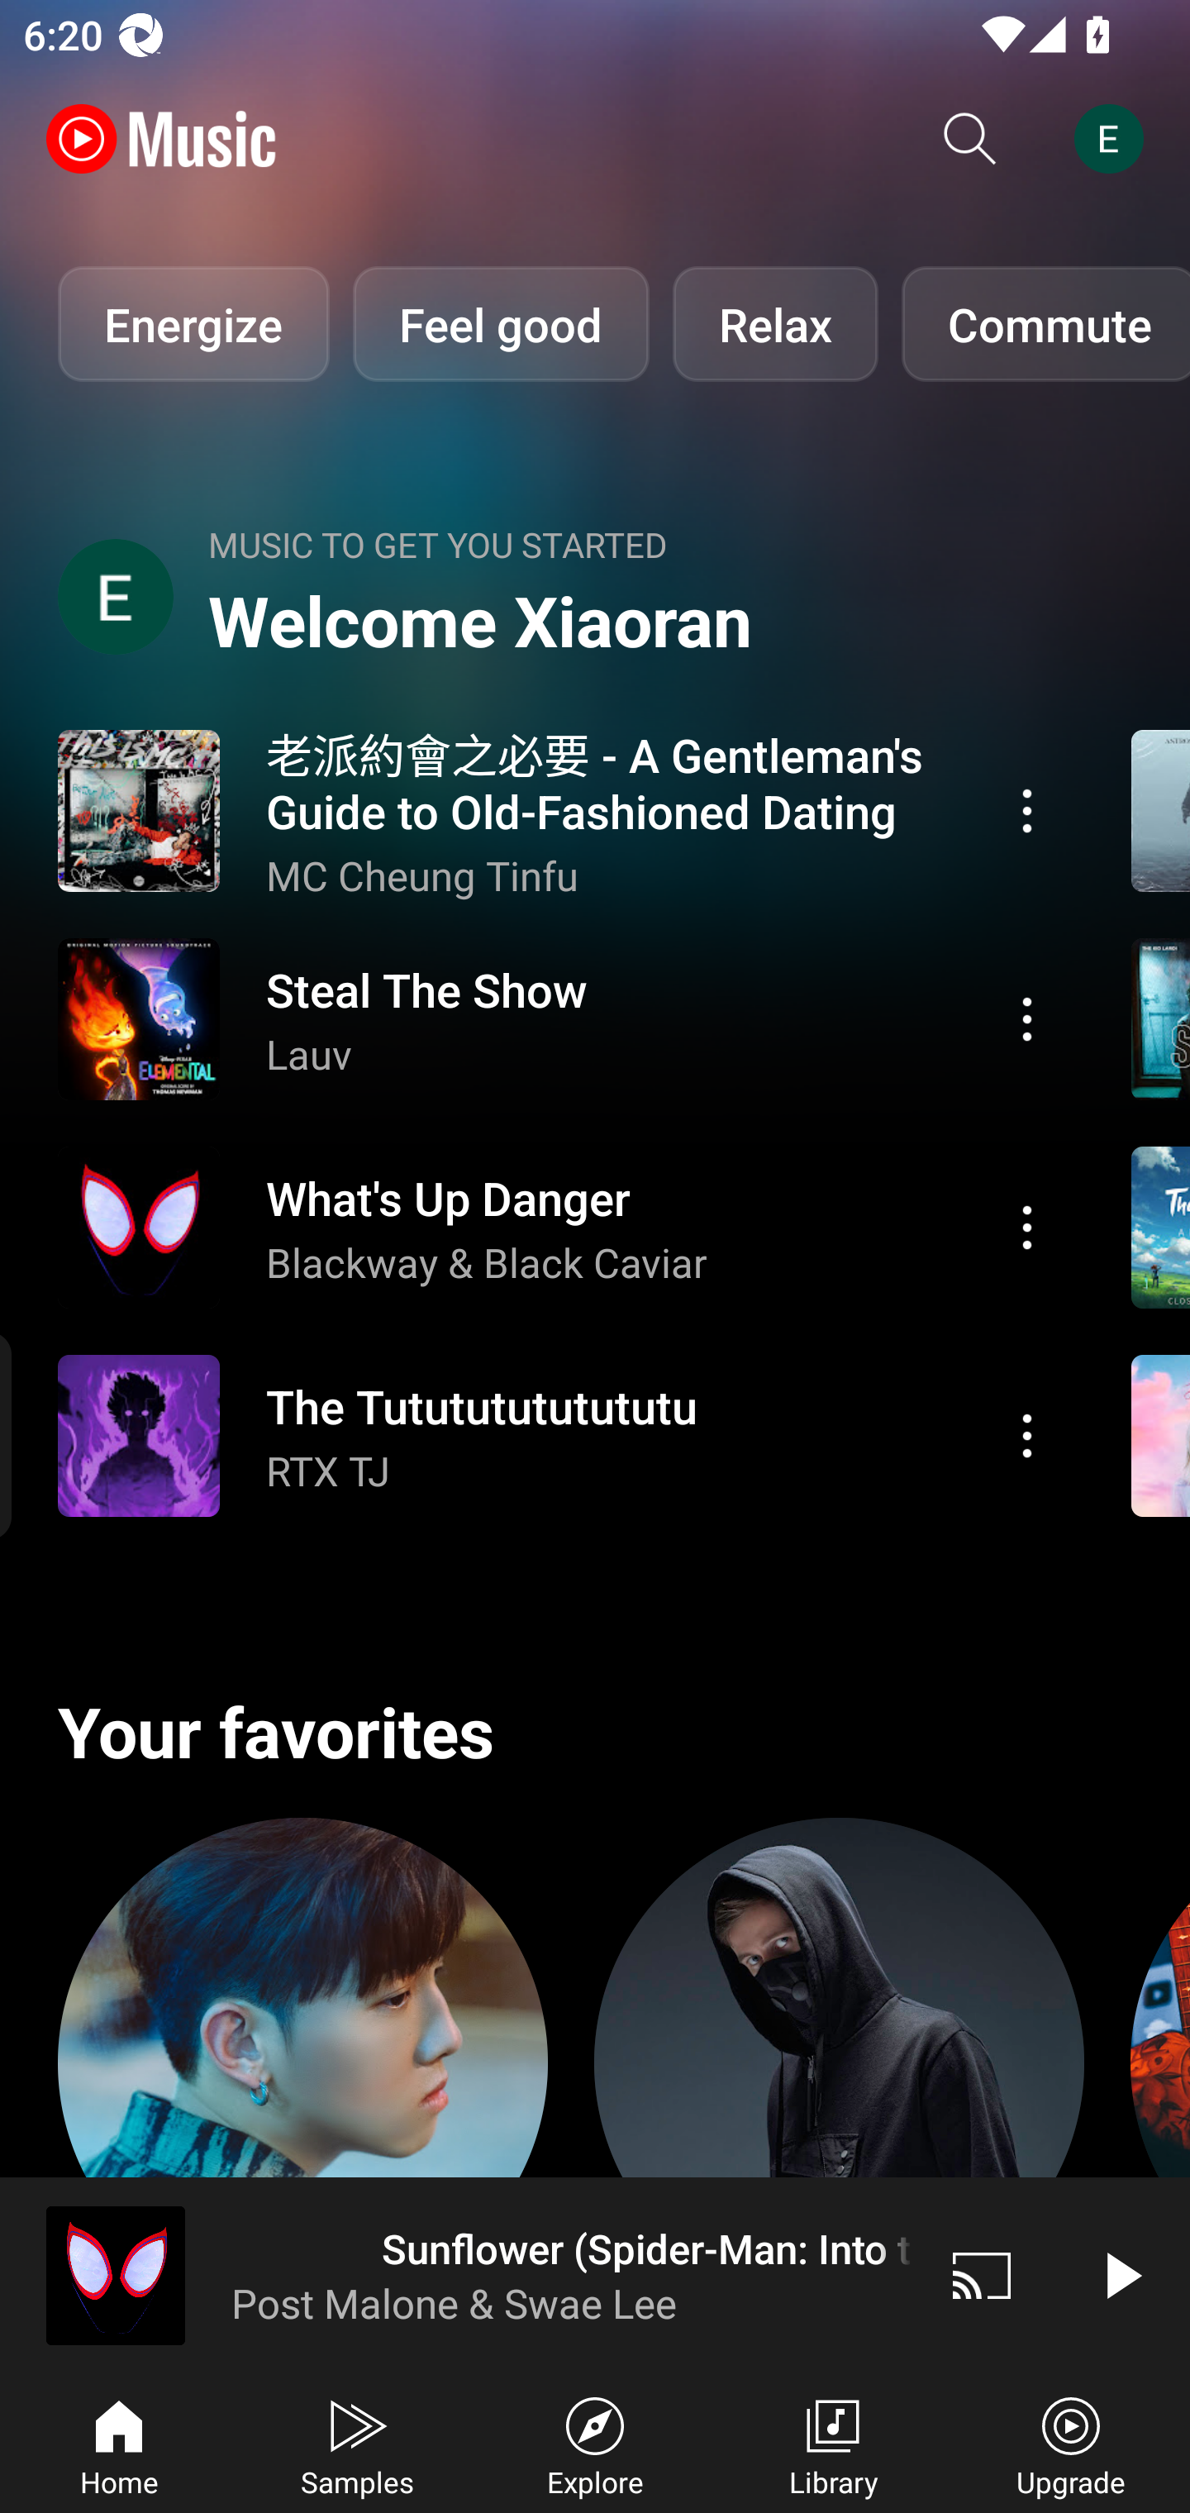  What do you see at coordinates (595, 2444) in the screenshot?
I see `Explore` at bounding box center [595, 2444].